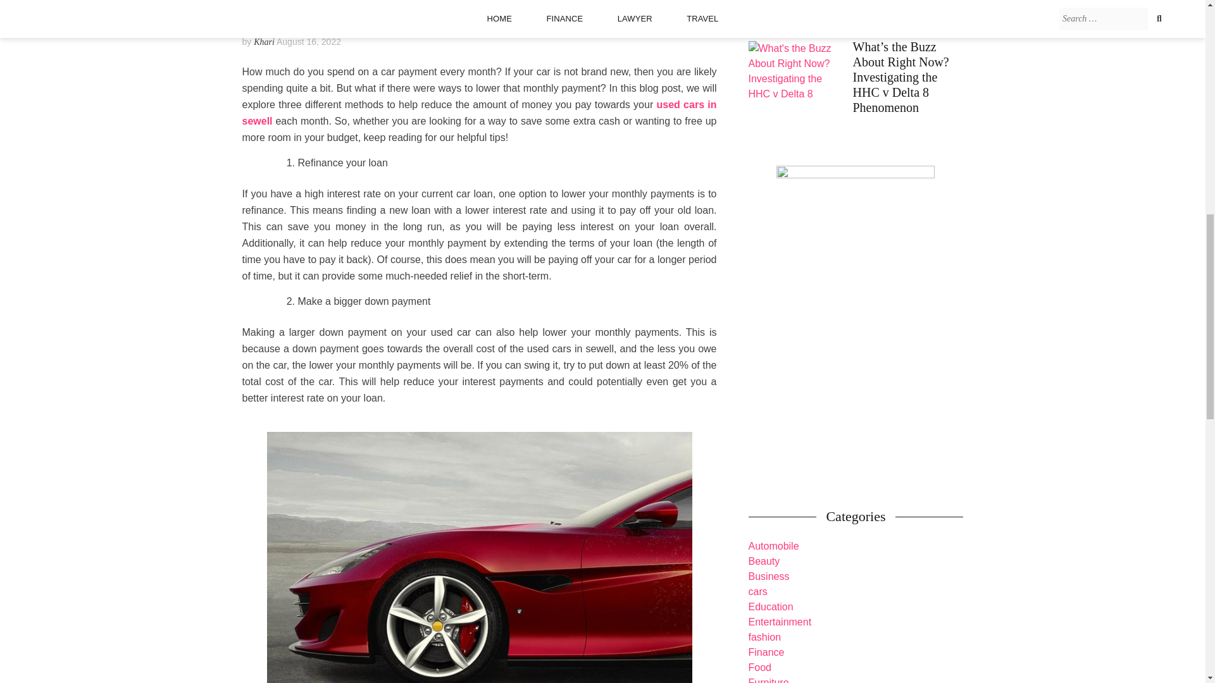  What do you see at coordinates (764, 637) in the screenshot?
I see `fashion` at bounding box center [764, 637].